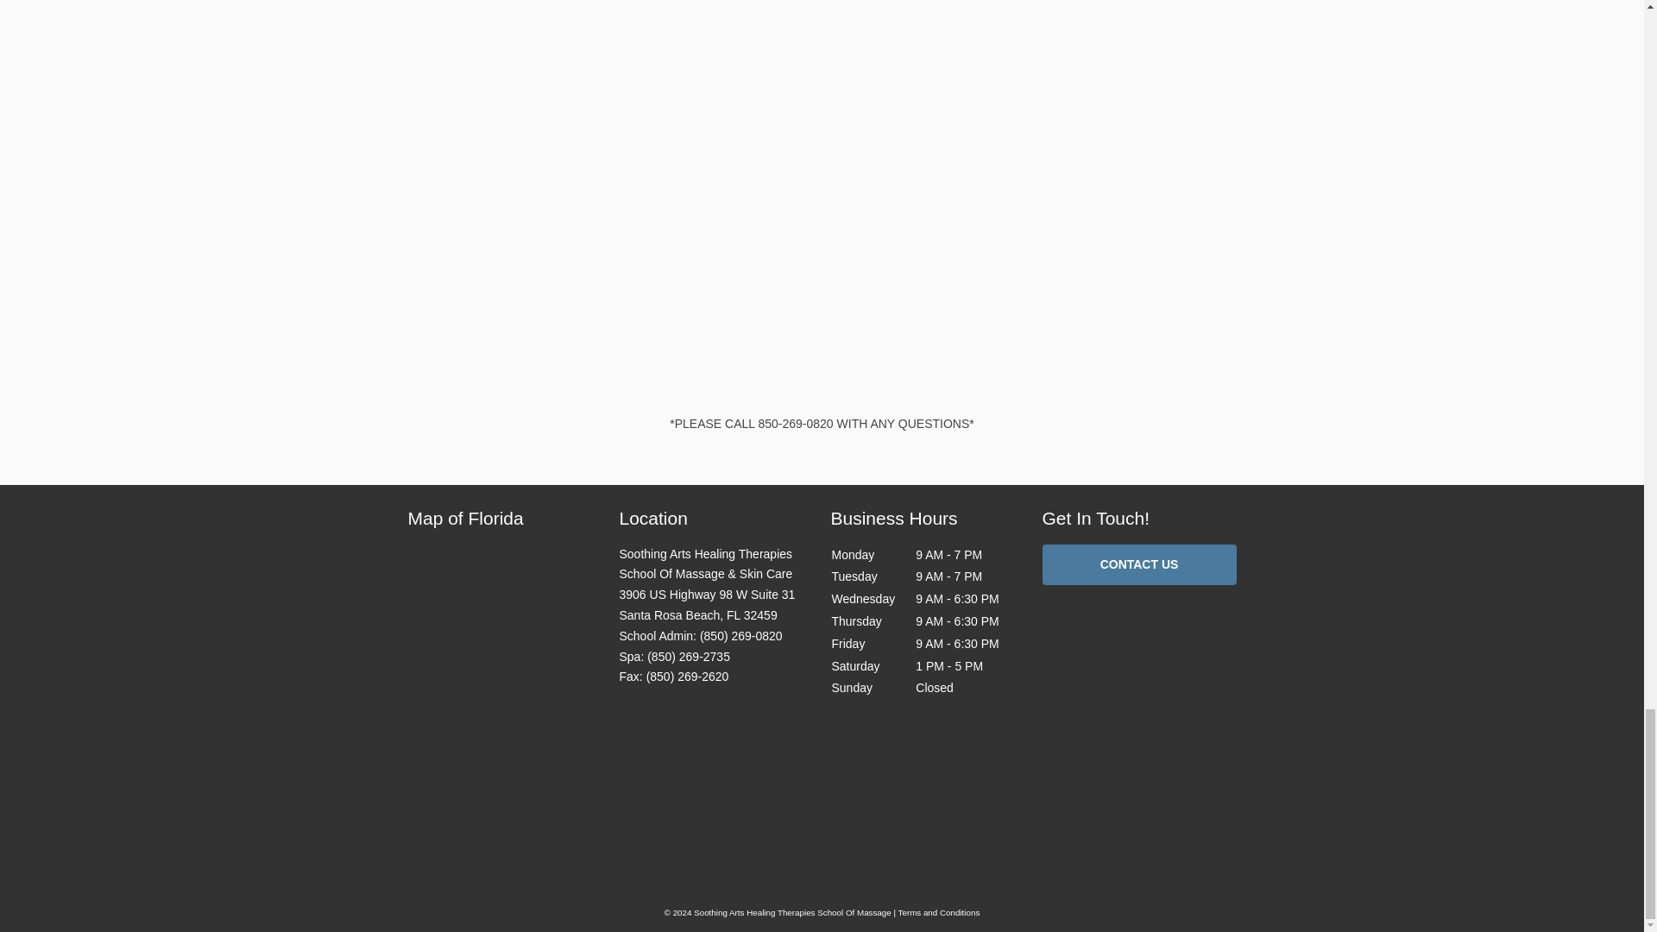 The width and height of the screenshot is (1657, 932). Describe the element at coordinates (1139, 564) in the screenshot. I see `CONTACT US` at that location.